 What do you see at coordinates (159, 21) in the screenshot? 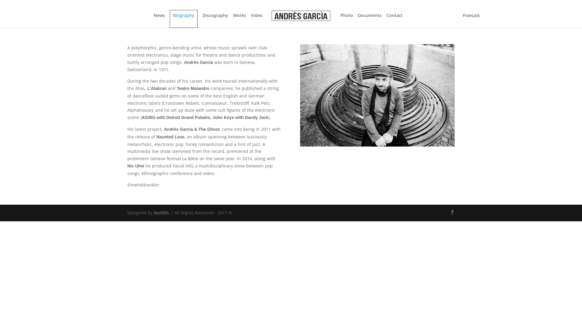
I see `News` at bounding box center [159, 21].